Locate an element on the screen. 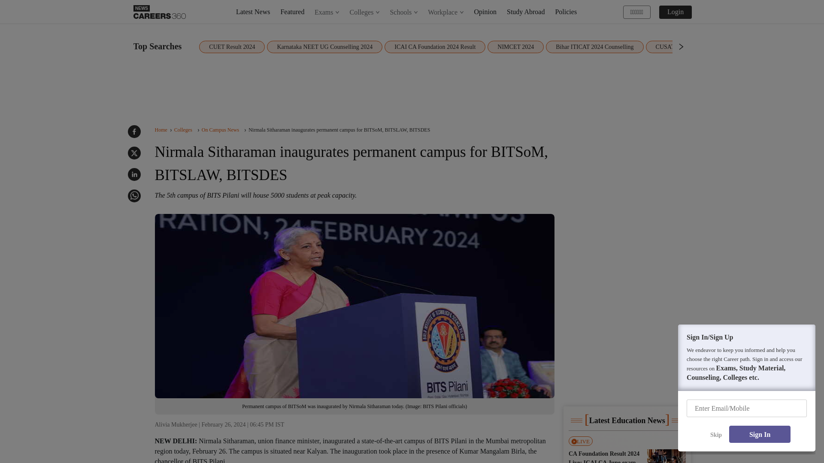 Image resolution: width=824 pixels, height=463 pixels. Policies is located at coordinates (566, 12).